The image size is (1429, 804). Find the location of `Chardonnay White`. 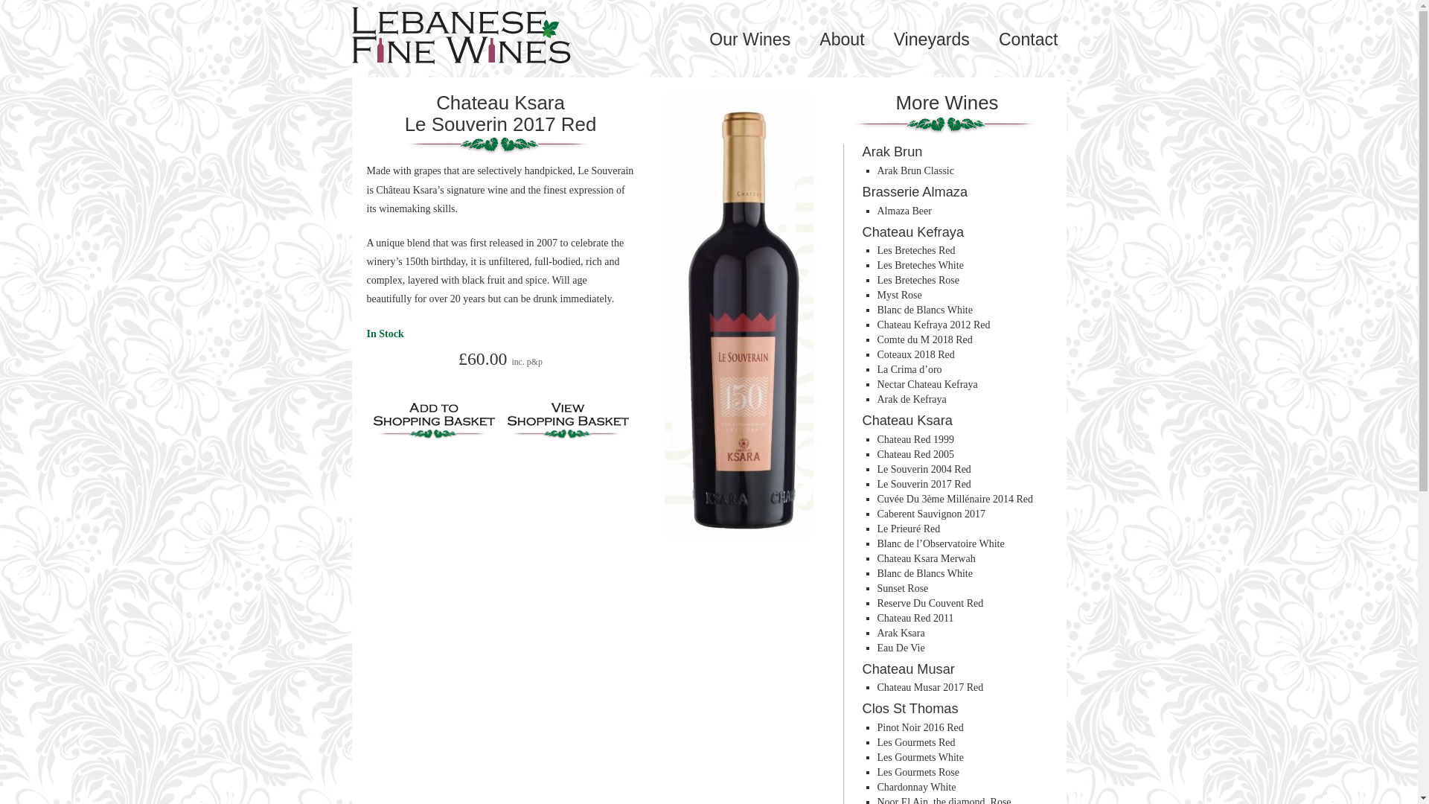

Chardonnay White is located at coordinates (916, 786).